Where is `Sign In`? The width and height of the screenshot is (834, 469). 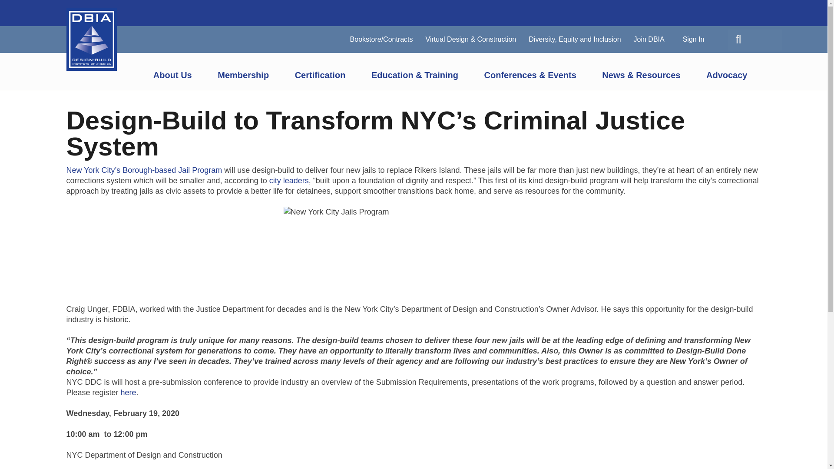 Sign In is located at coordinates (693, 39).